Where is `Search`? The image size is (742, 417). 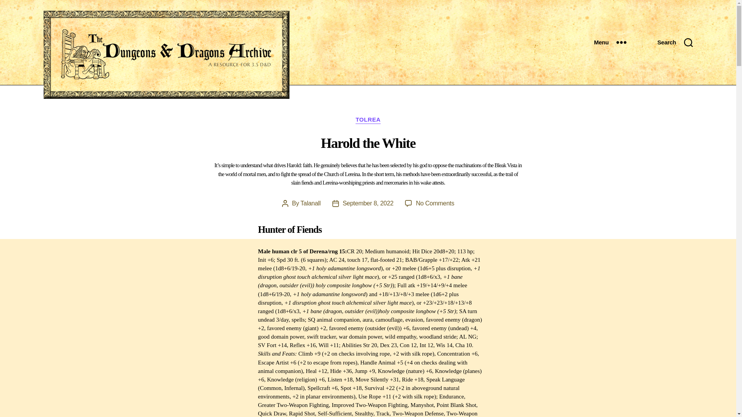 Search is located at coordinates (368, 203).